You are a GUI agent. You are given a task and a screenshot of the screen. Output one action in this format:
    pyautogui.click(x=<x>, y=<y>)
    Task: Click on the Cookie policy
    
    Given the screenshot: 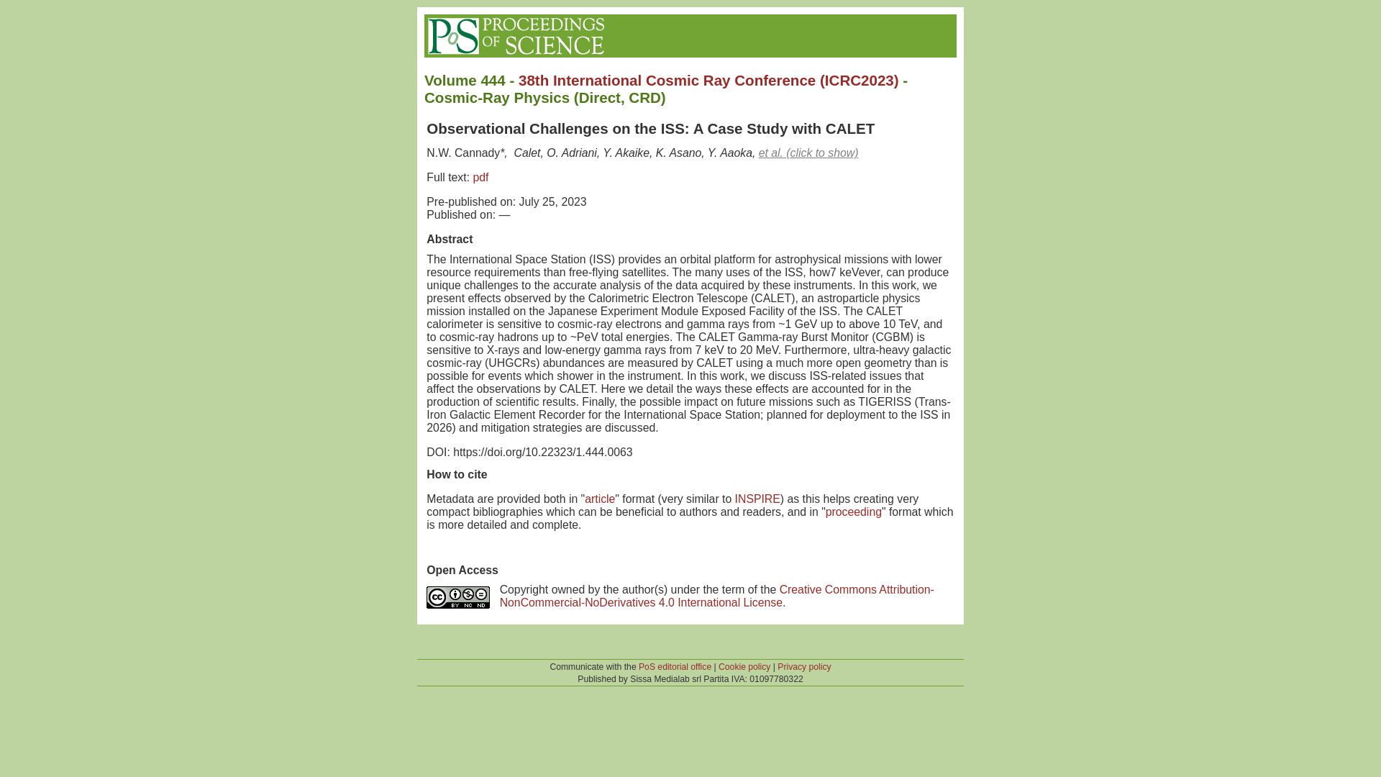 What is the action you would take?
    pyautogui.click(x=744, y=667)
    